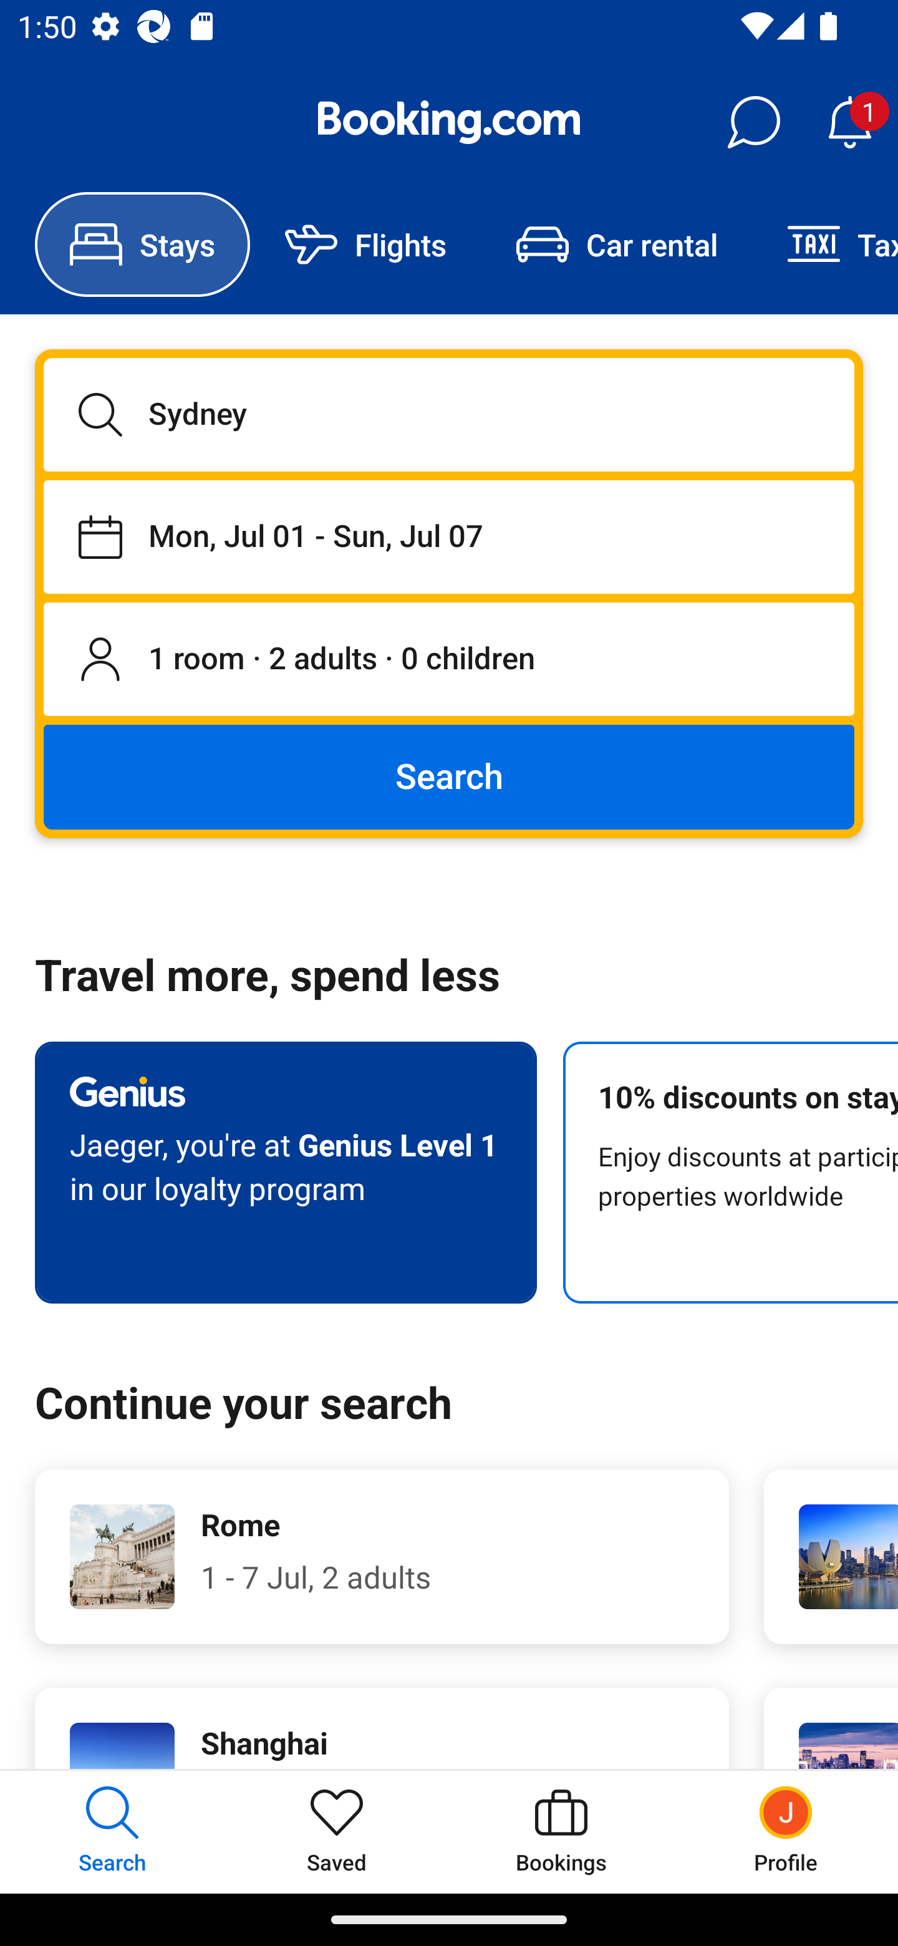  I want to click on Stays, so click(142, 244).